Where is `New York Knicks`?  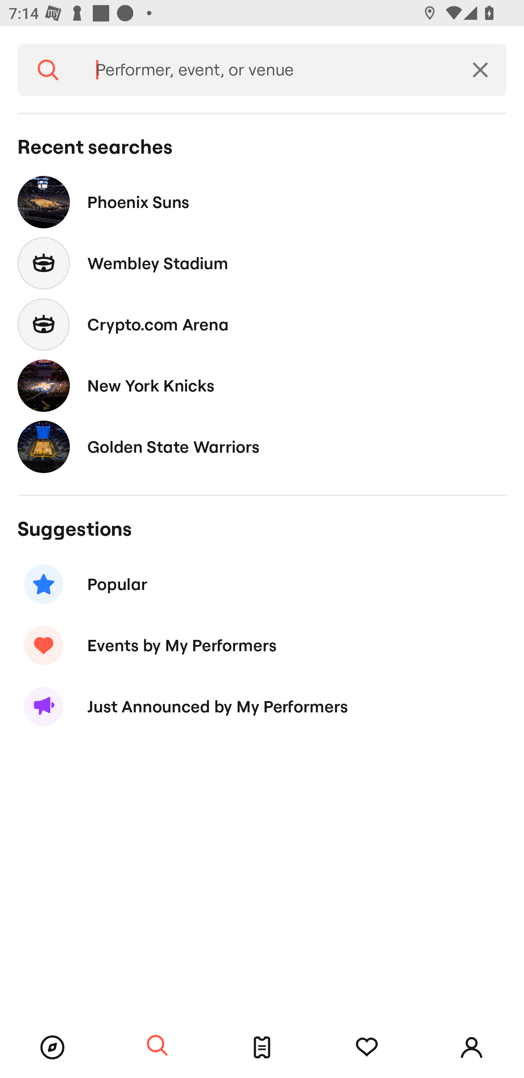
New York Knicks is located at coordinates (262, 385).